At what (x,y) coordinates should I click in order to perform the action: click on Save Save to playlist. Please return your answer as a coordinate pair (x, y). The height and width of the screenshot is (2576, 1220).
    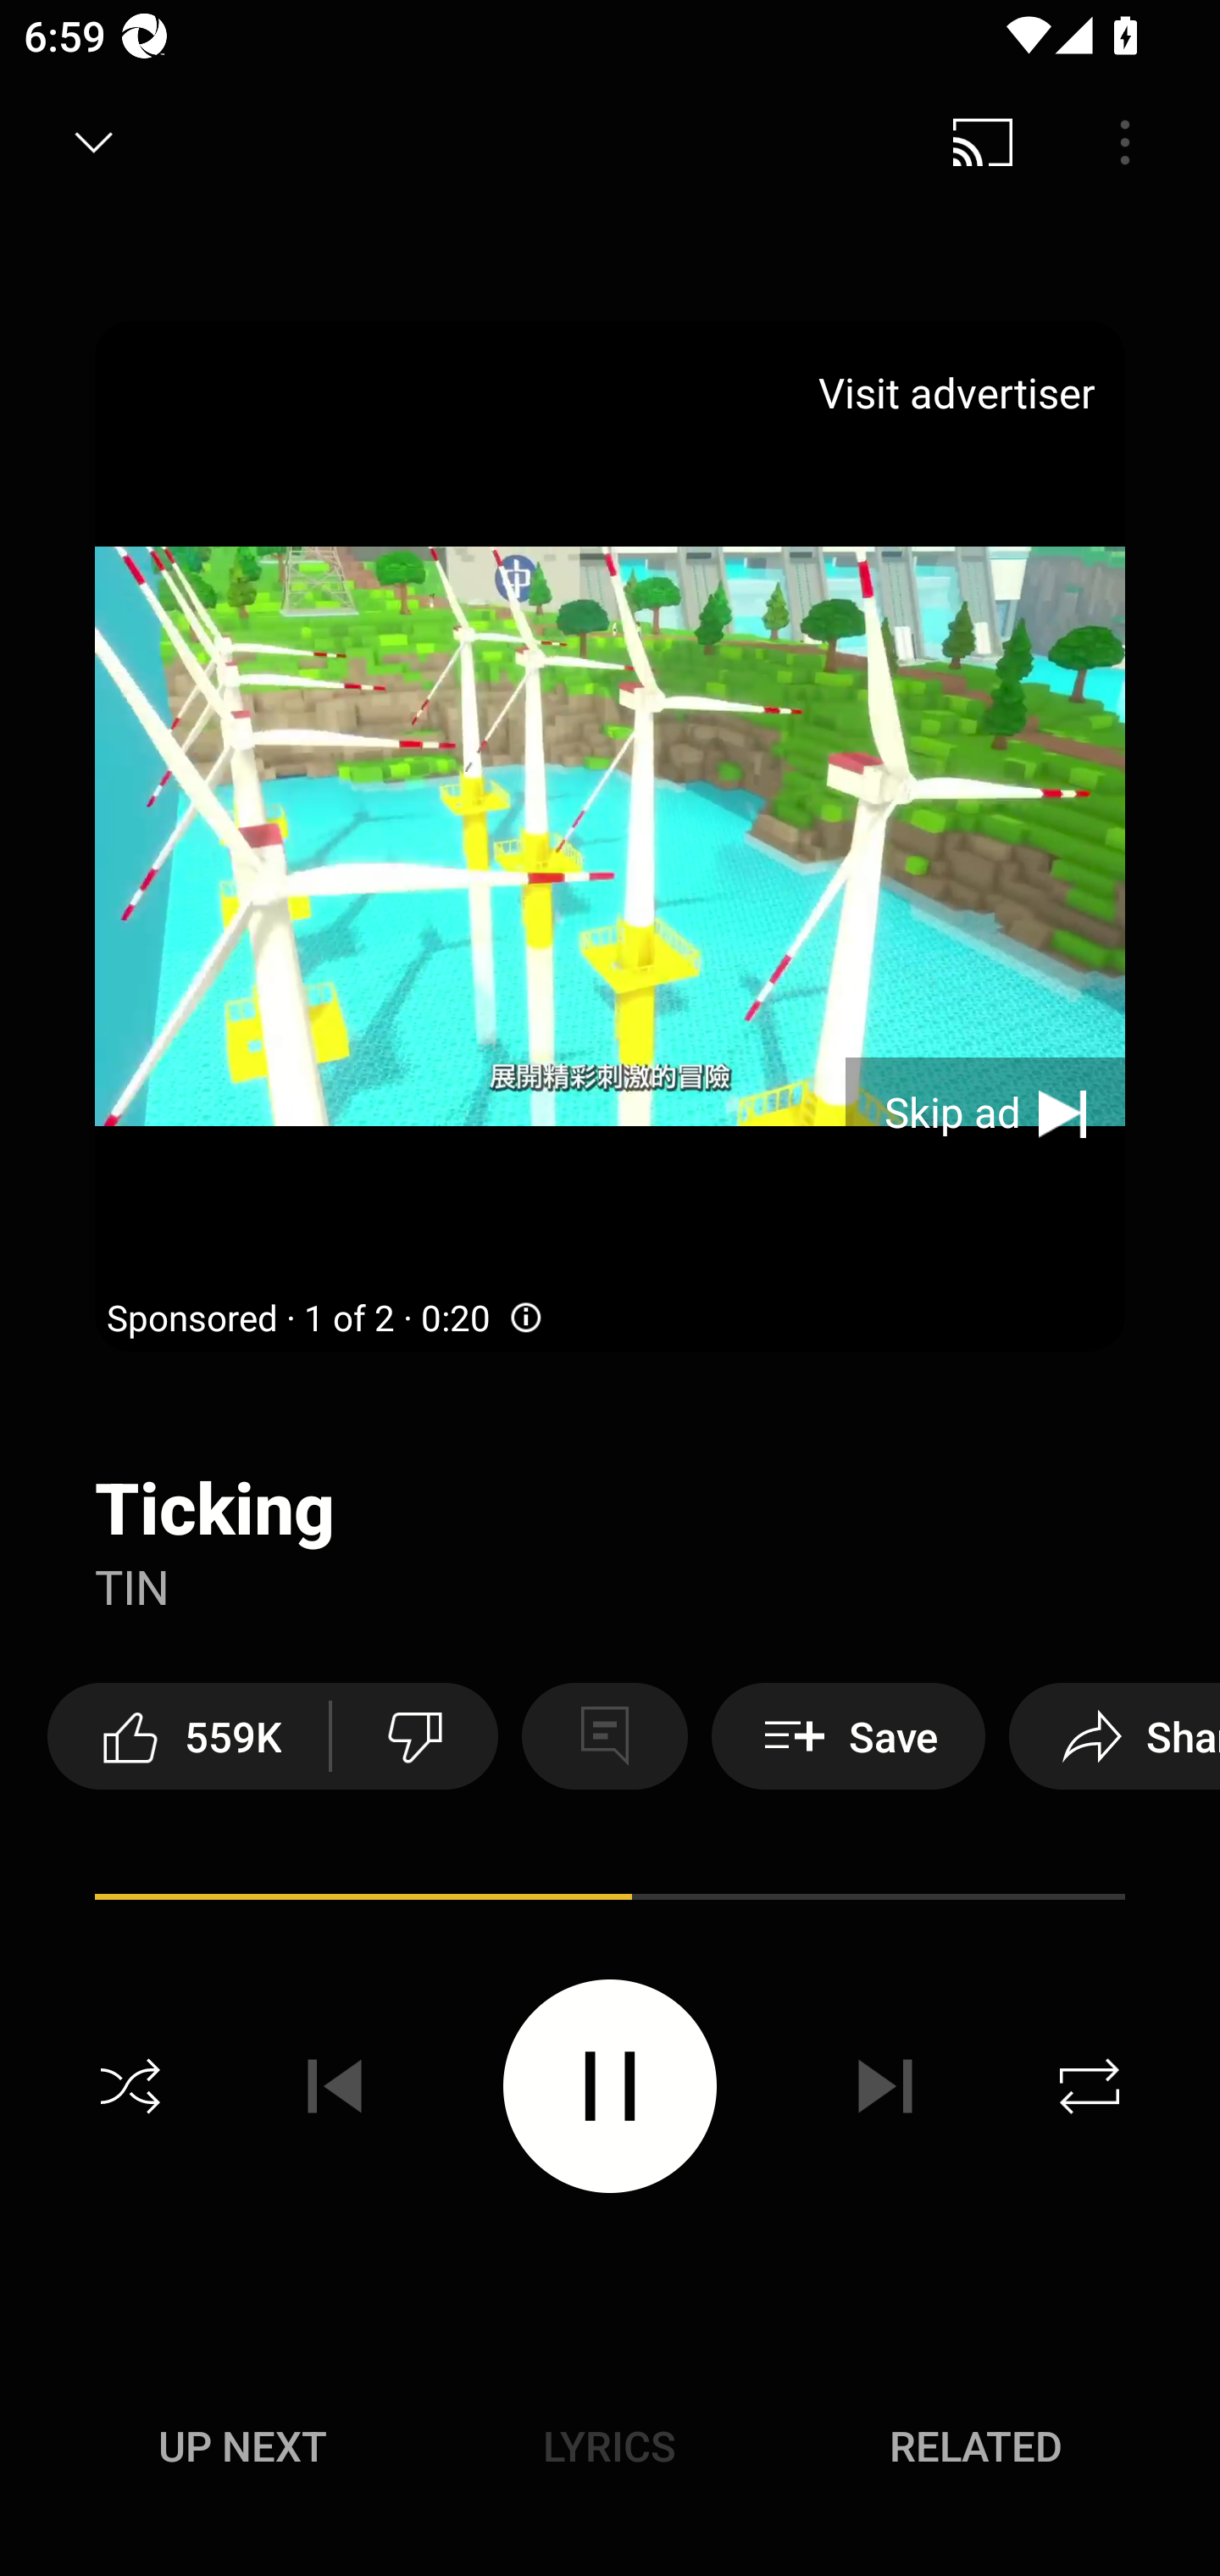
    Looking at the image, I should click on (848, 1735).